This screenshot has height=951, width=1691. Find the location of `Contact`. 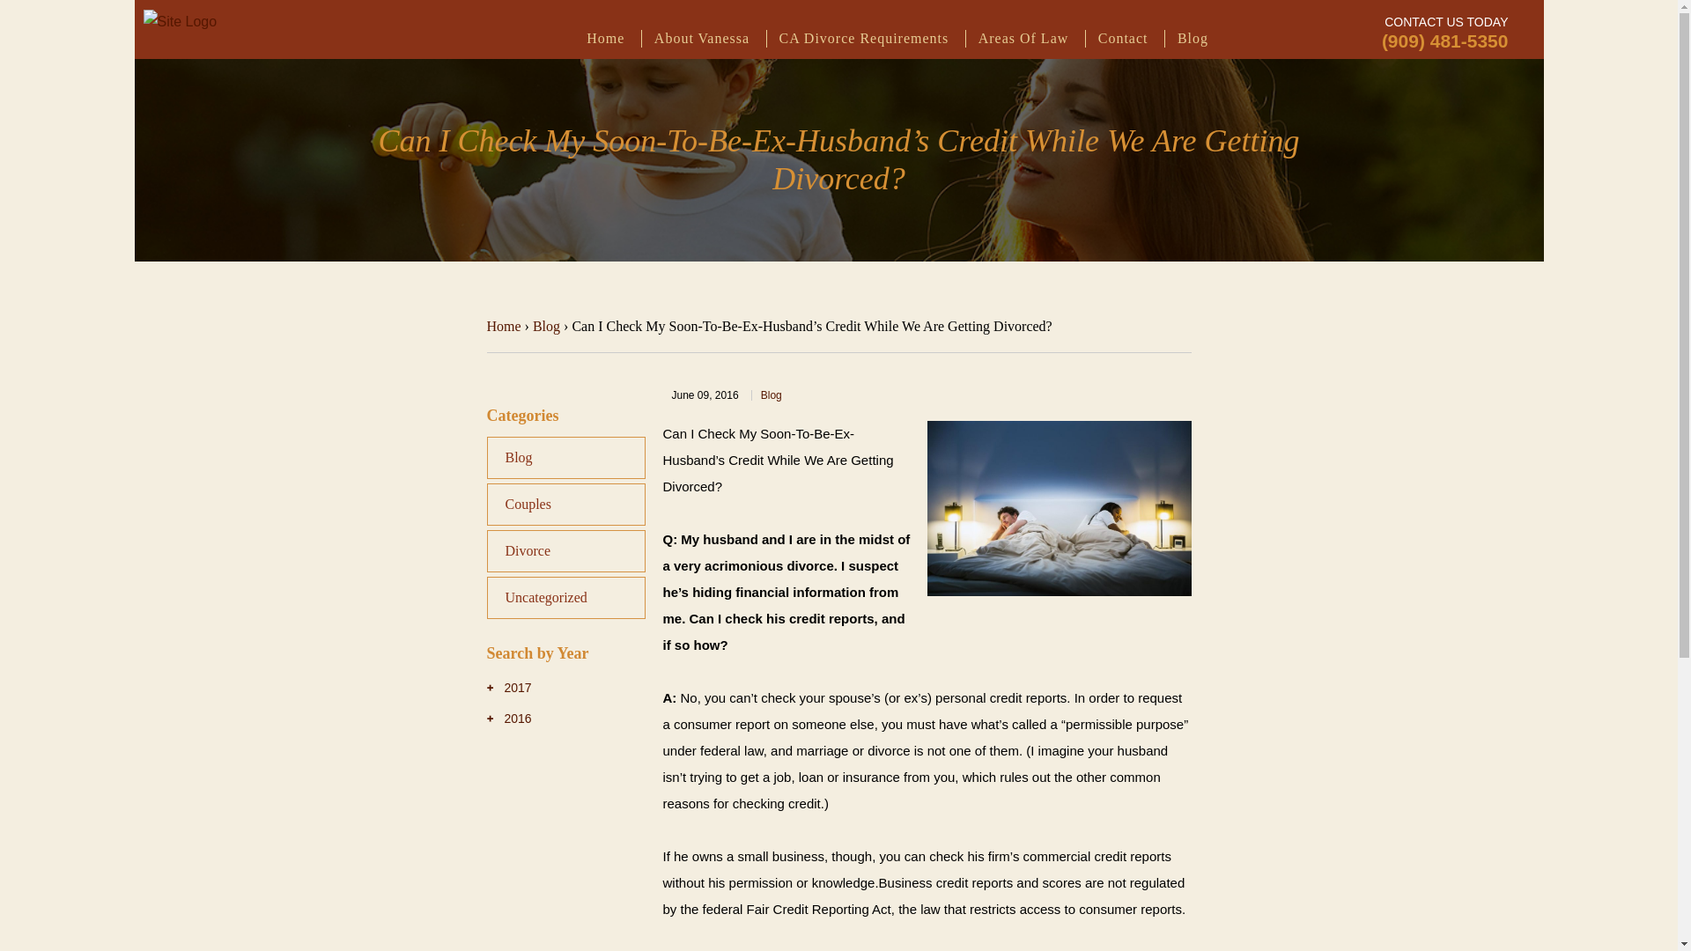

Contact is located at coordinates (1122, 37).